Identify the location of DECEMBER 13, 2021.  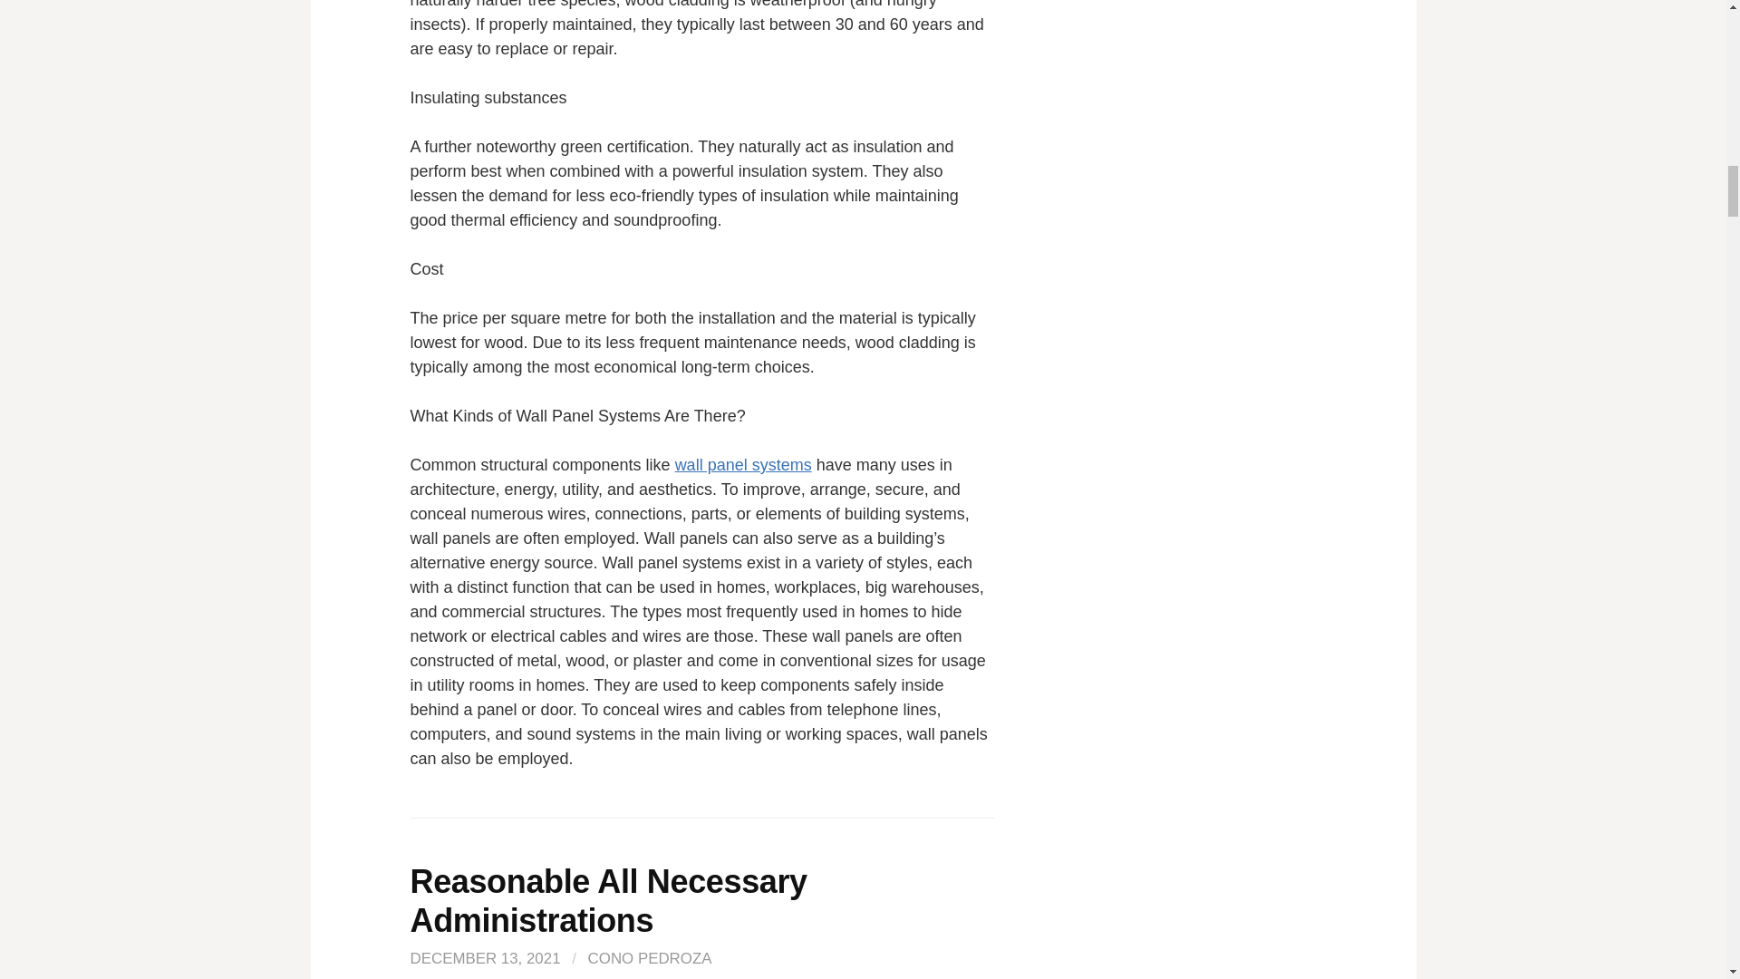
(484, 958).